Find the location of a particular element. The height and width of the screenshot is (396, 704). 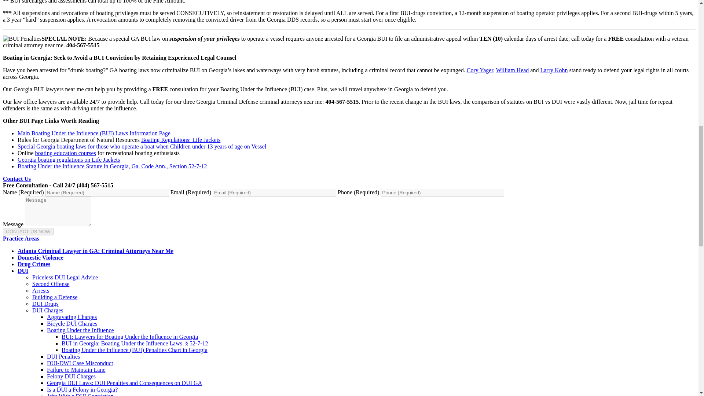

William Head is located at coordinates (513, 70).